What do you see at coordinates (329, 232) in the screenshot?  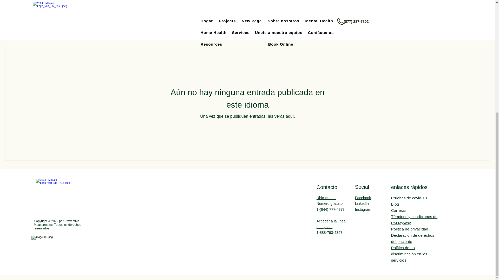 I see `1-888-793-4357` at bounding box center [329, 232].